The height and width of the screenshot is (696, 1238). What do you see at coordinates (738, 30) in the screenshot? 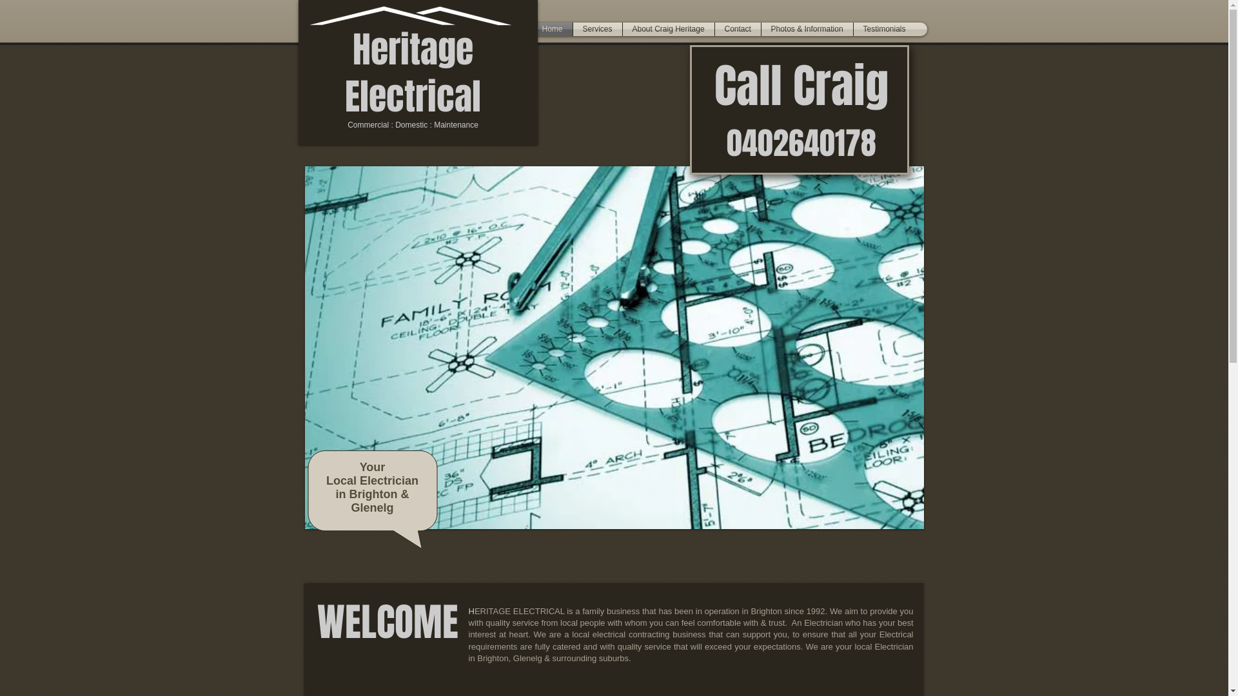
I see `Contact` at bounding box center [738, 30].